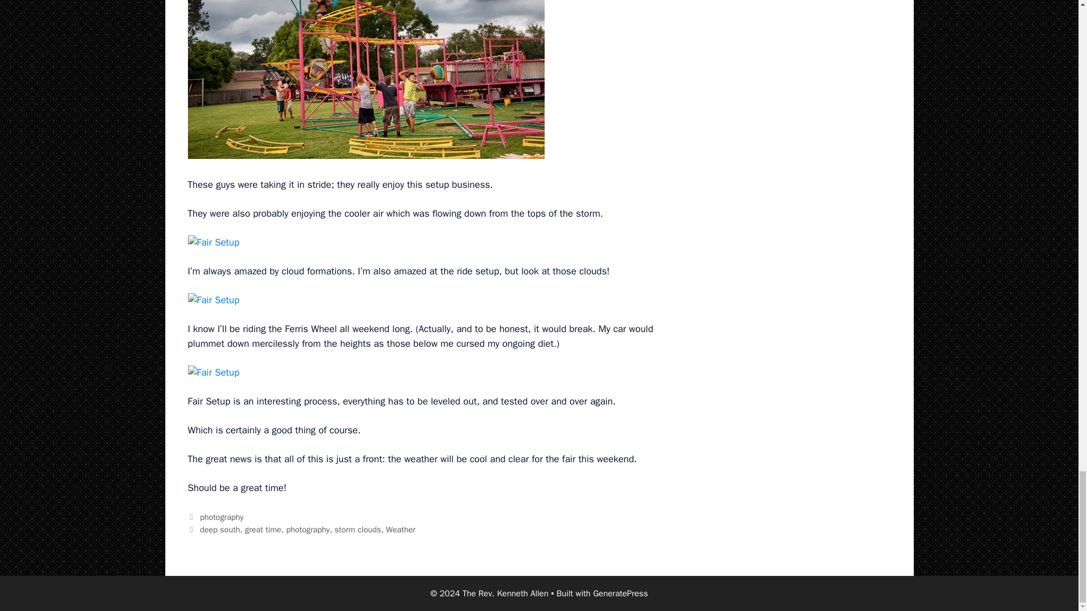 The height and width of the screenshot is (611, 1087). Describe the element at coordinates (366, 79) in the screenshot. I see `setup4` at that location.